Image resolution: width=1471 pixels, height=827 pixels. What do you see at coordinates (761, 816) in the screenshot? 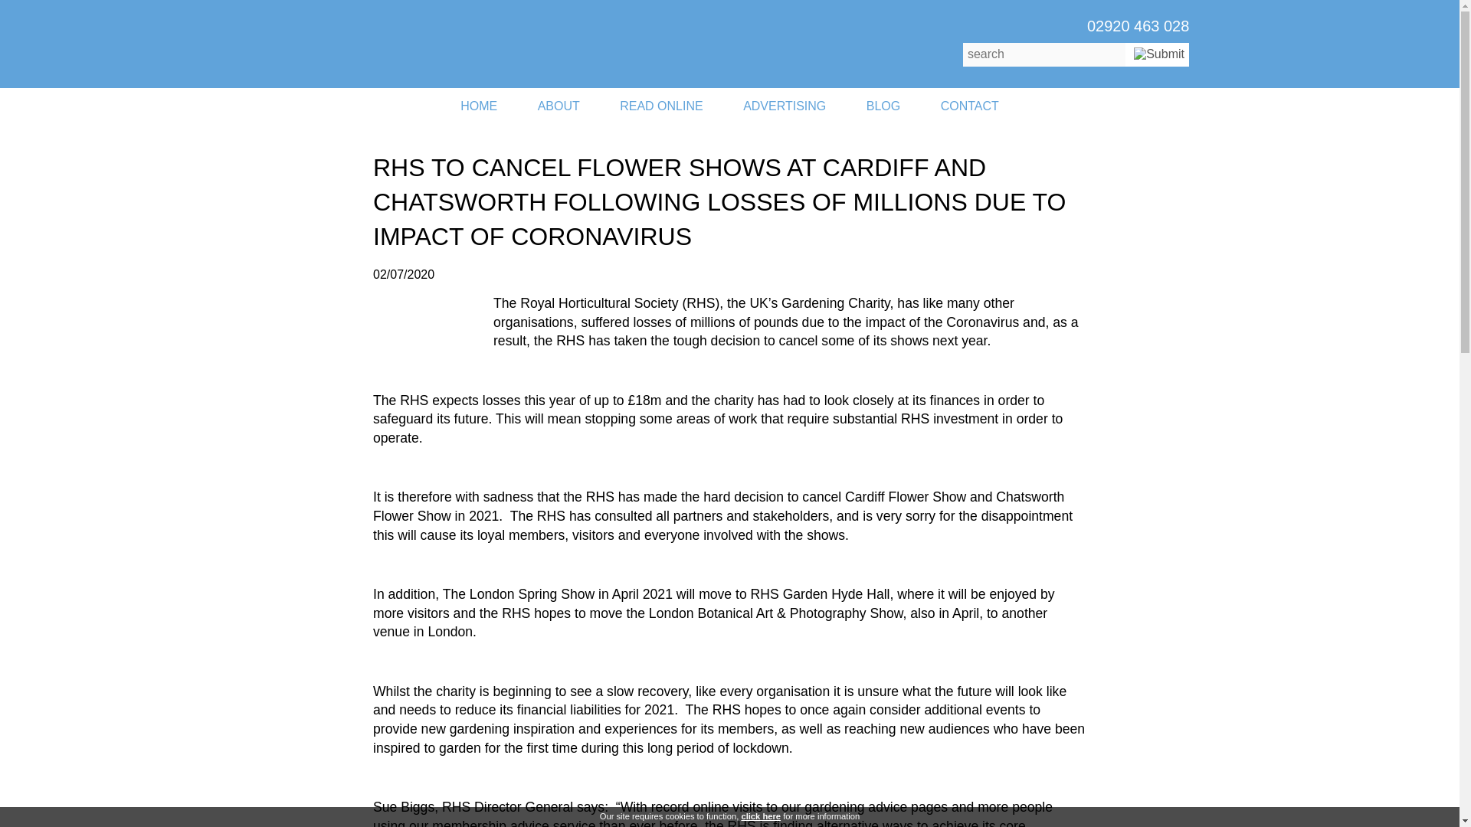
I see `click here` at bounding box center [761, 816].